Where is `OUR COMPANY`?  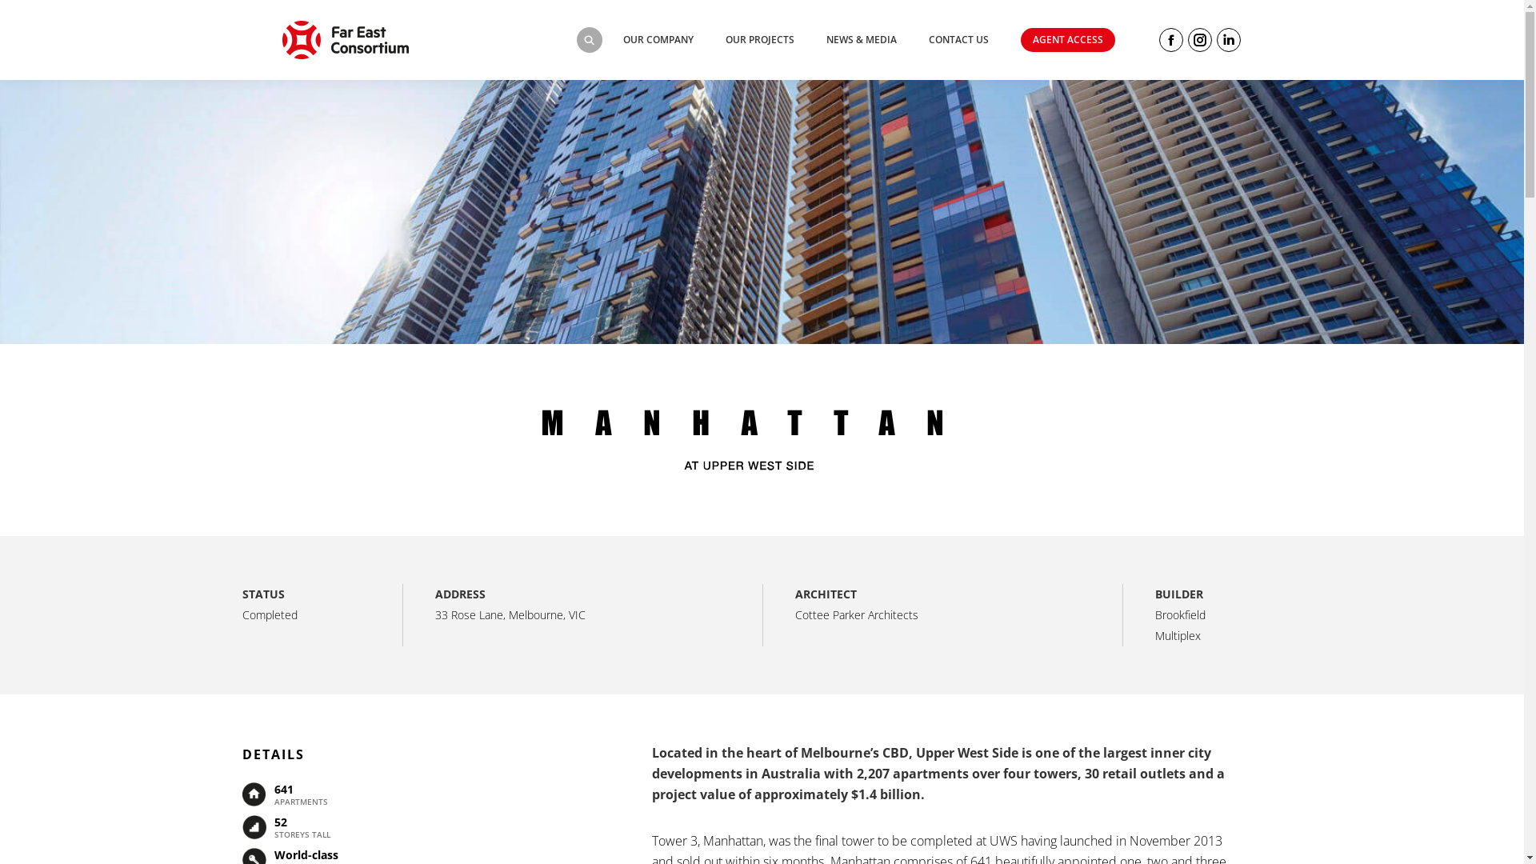 OUR COMPANY is located at coordinates (674, 40).